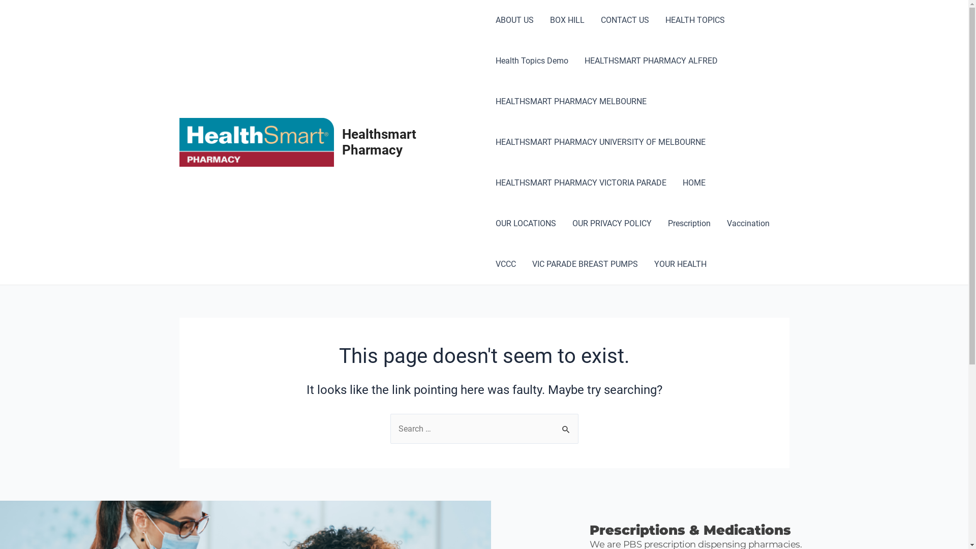 The width and height of the screenshot is (976, 549). What do you see at coordinates (689, 224) in the screenshot?
I see `Prescription` at bounding box center [689, 224].